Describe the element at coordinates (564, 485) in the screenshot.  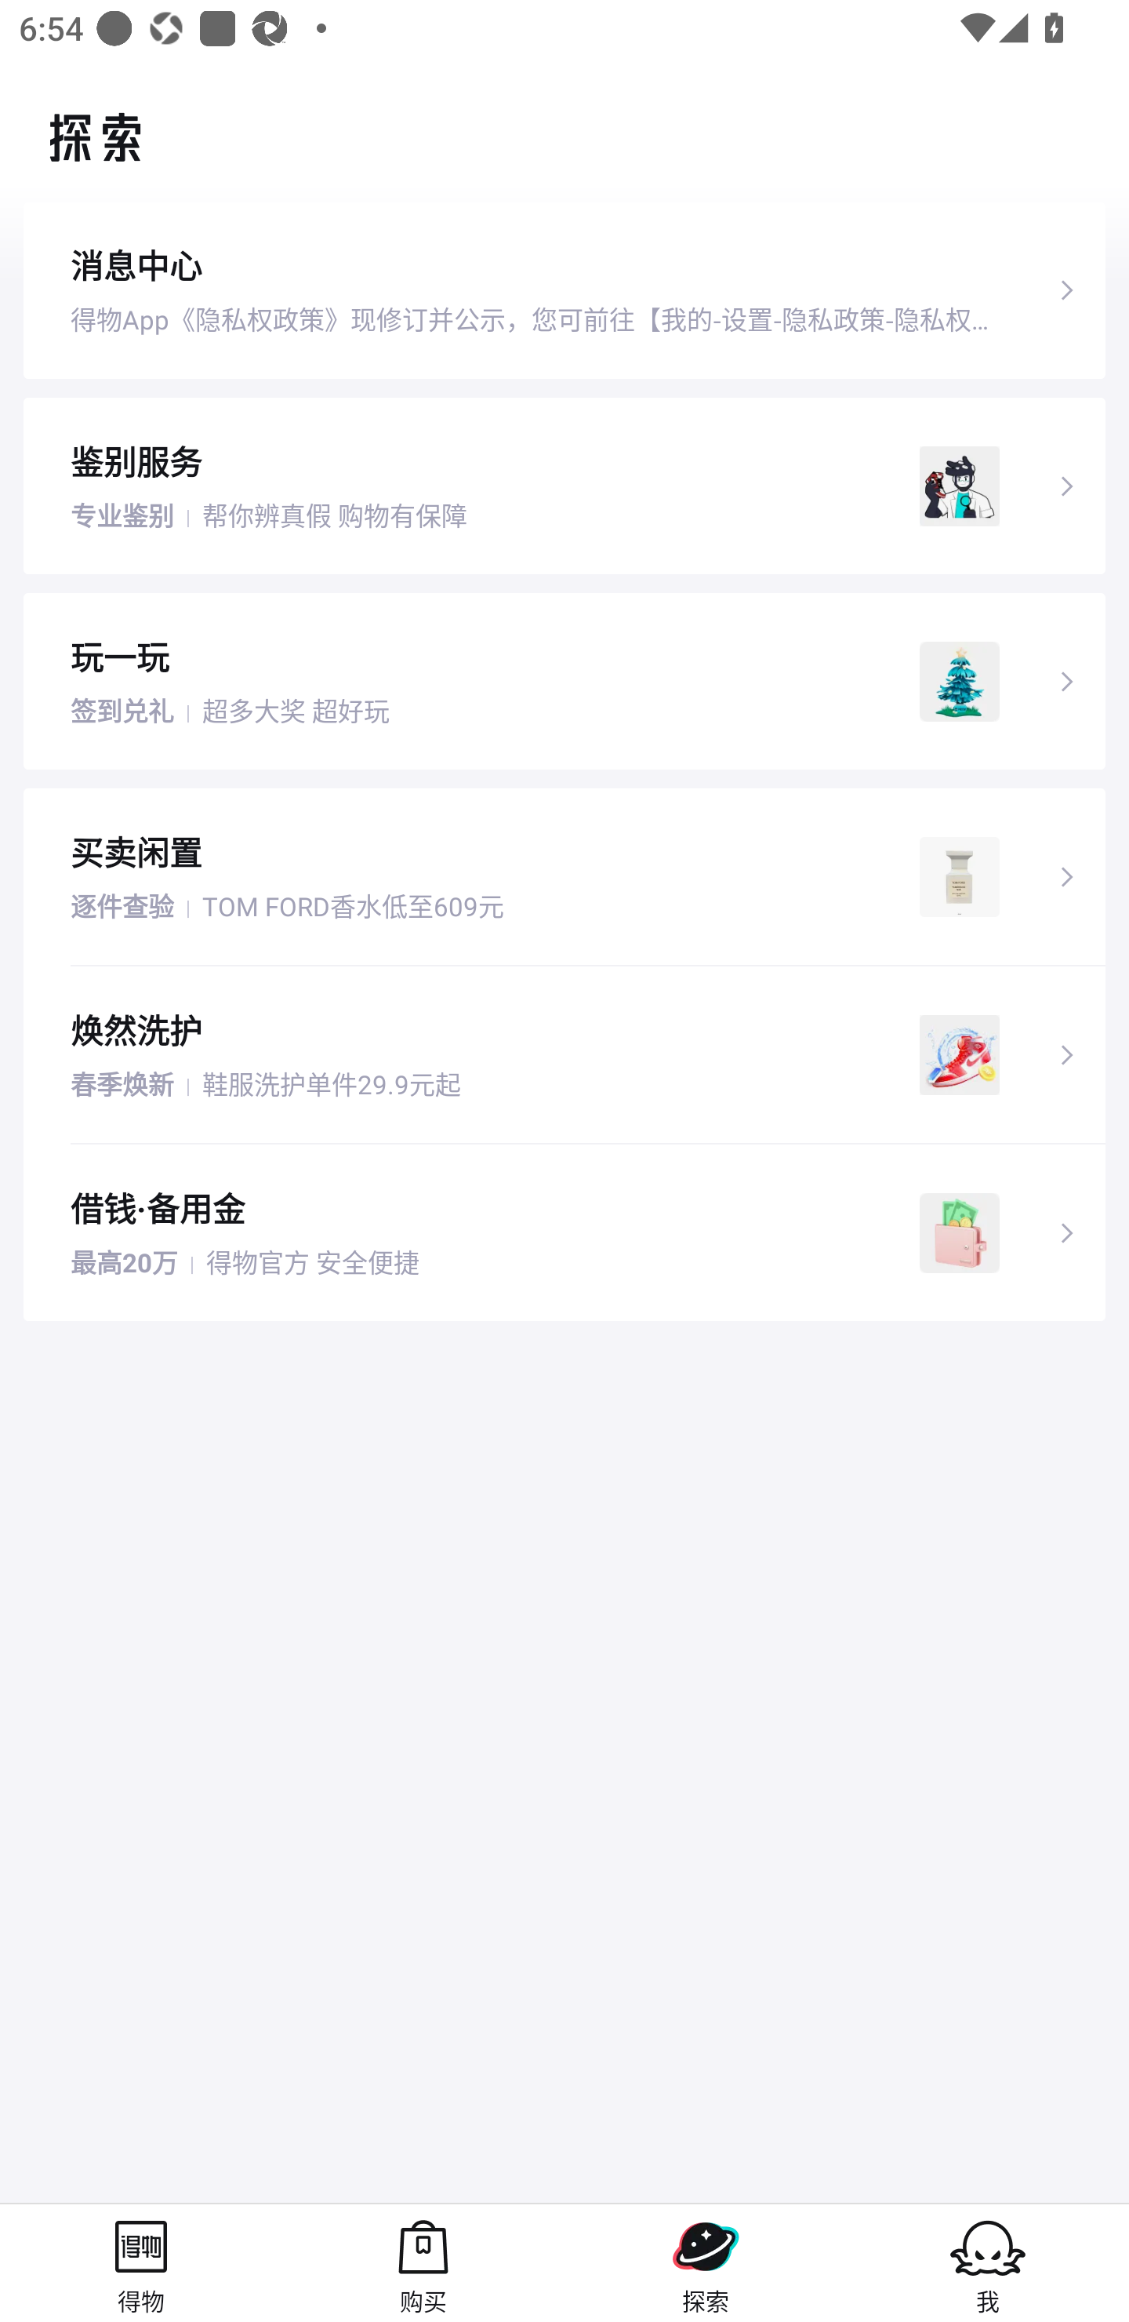
I see `鉴别服务 专业鉴别 丨 帮你辨真假 购物有保障` at that location.